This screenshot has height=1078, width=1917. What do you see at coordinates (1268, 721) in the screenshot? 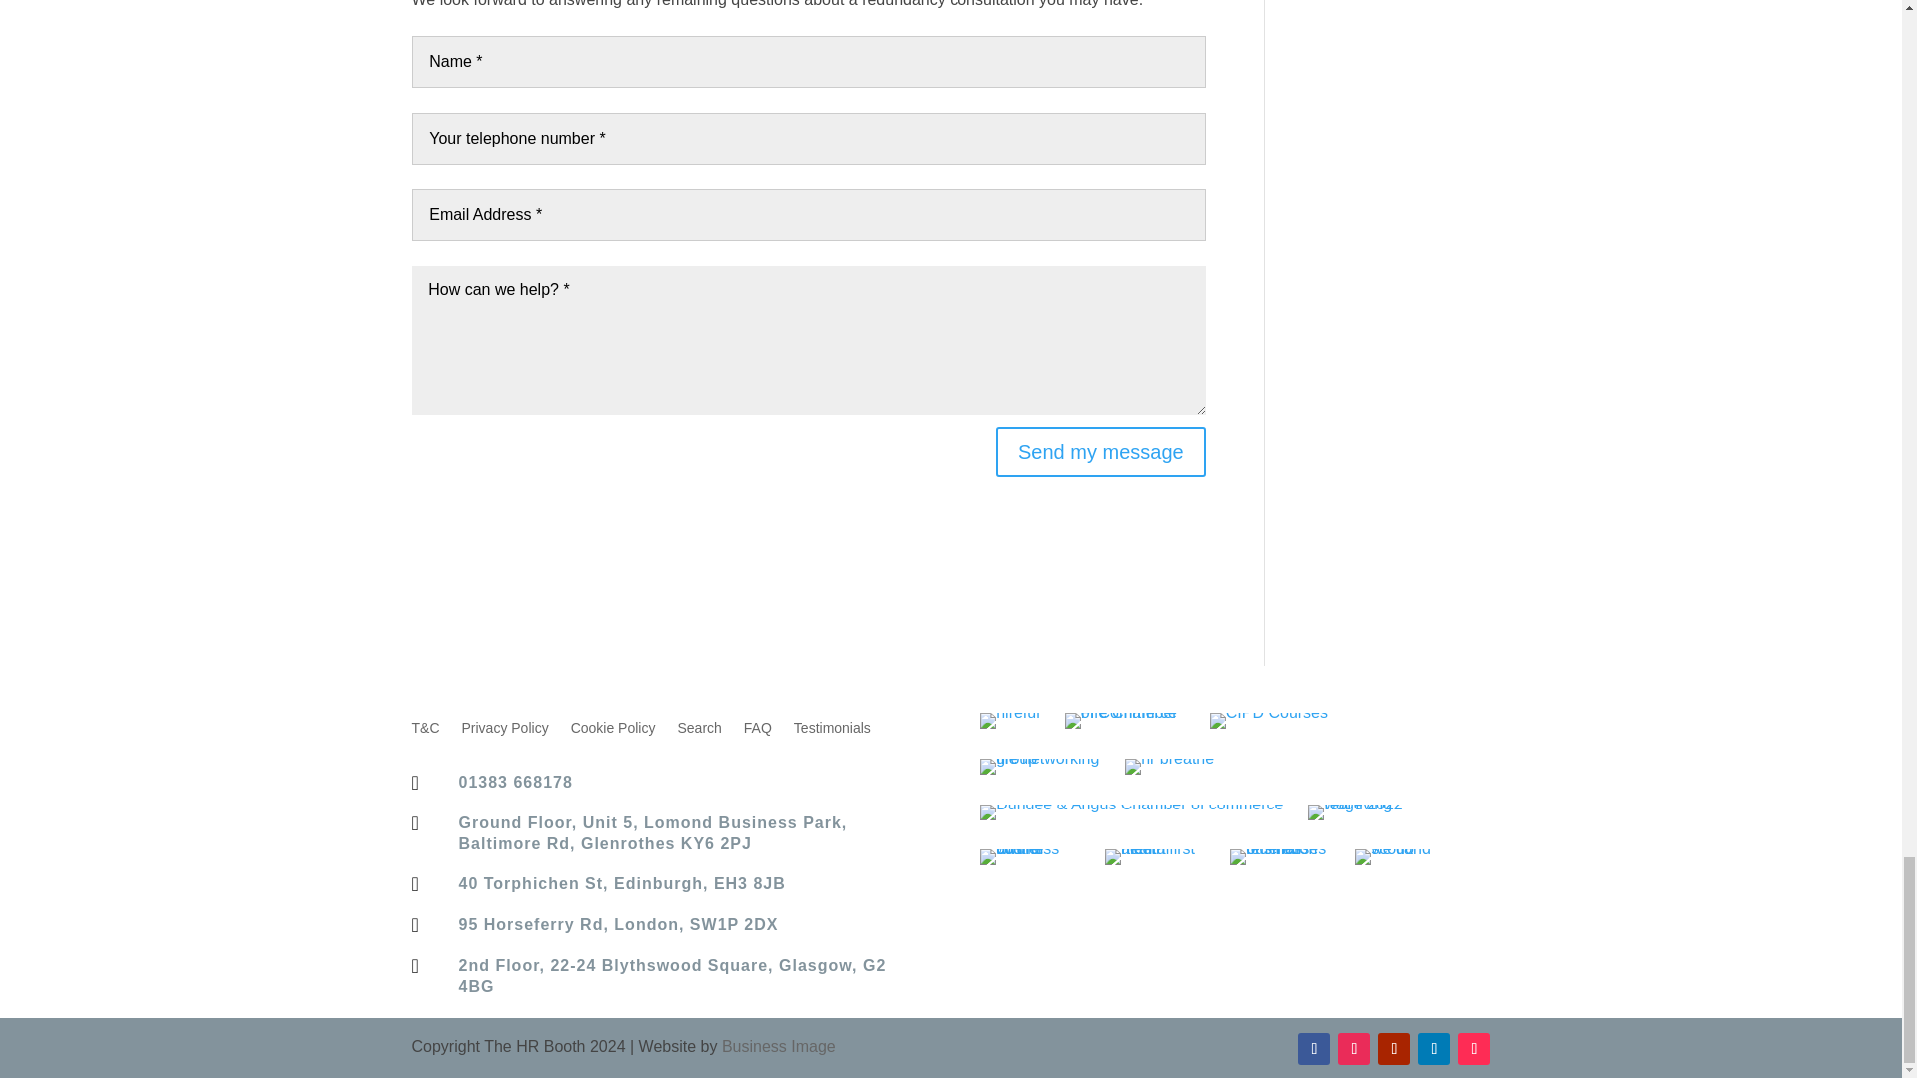
I see `cipd-logo` at bounding box center [1268, 721].